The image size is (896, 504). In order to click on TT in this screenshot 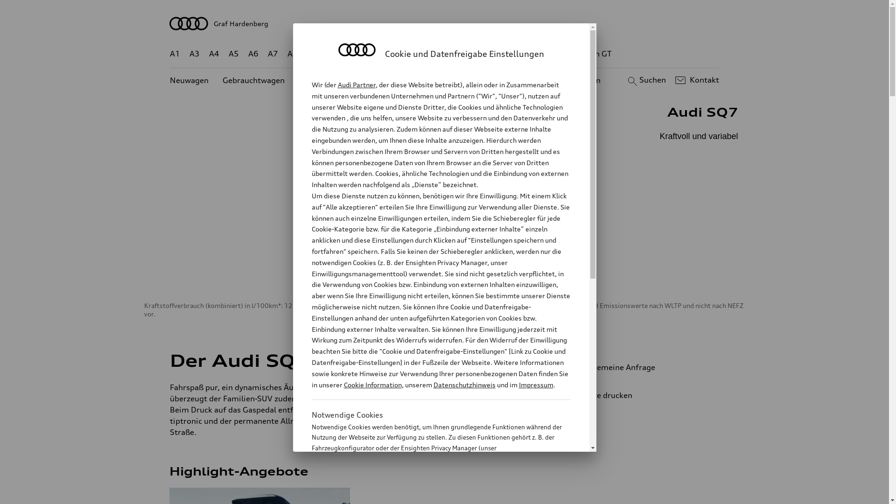, I will do `click(502, 54)`.